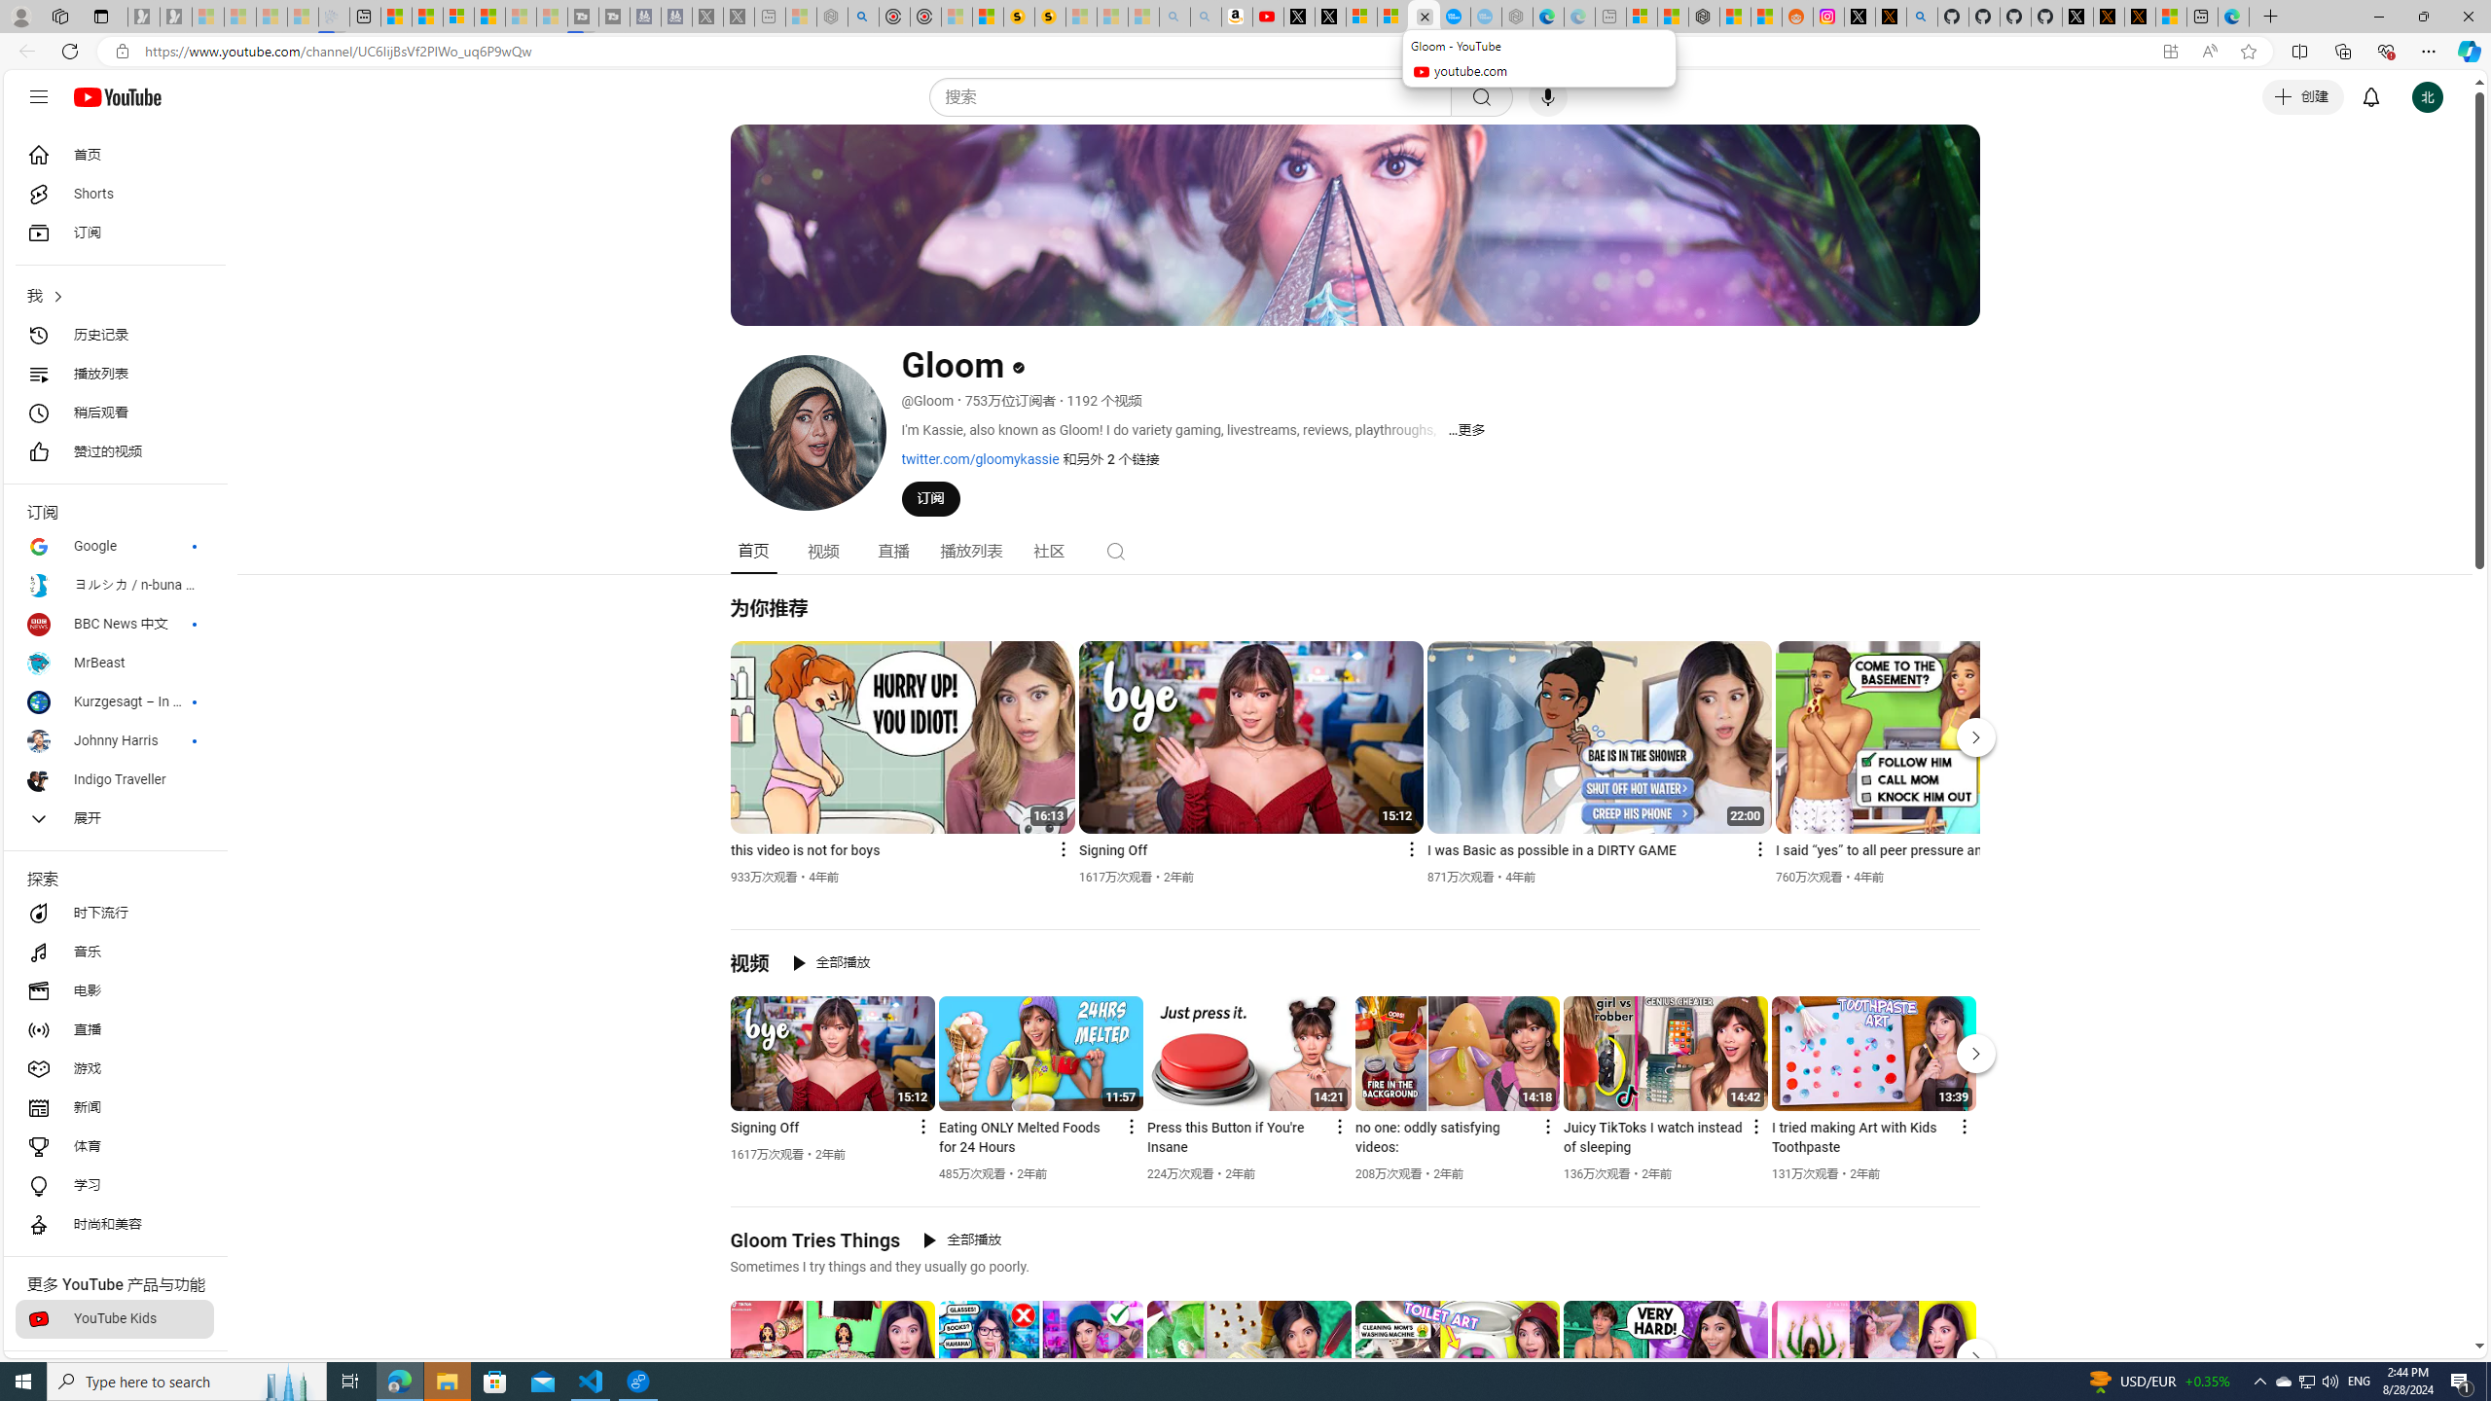 This screenshot has height=1401, width=2491. I want to click on App available. Install YouTube, so click(2170, 52).